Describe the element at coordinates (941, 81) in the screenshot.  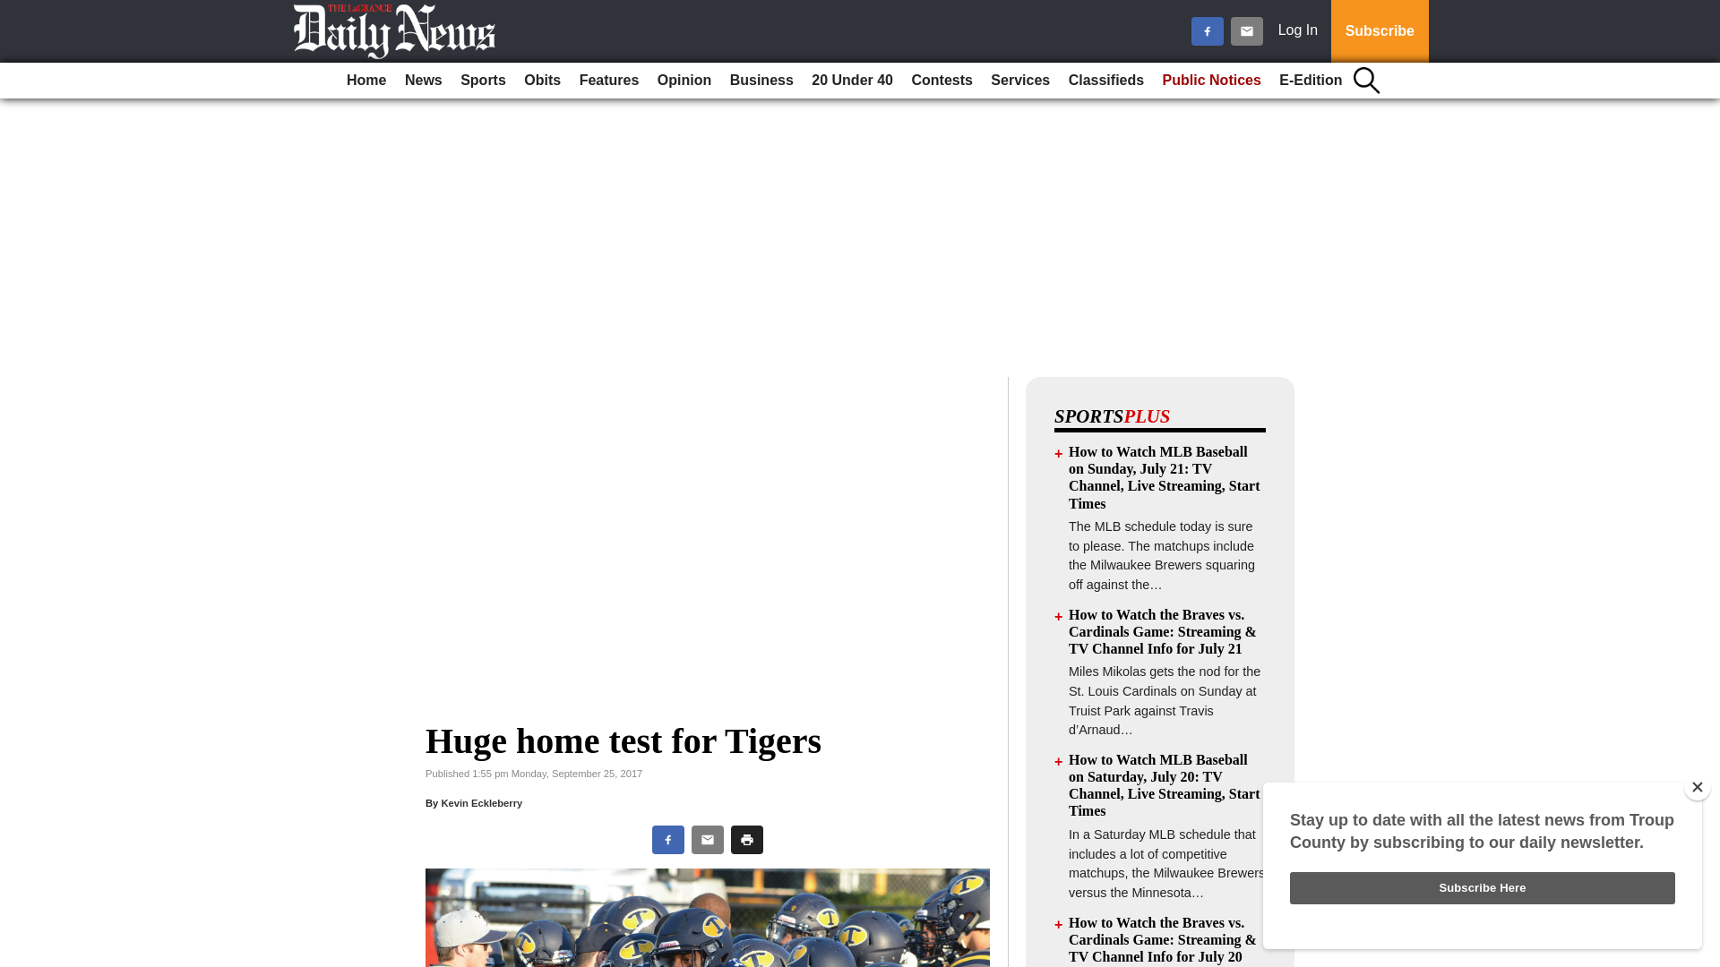
I see `Contests` at that location.